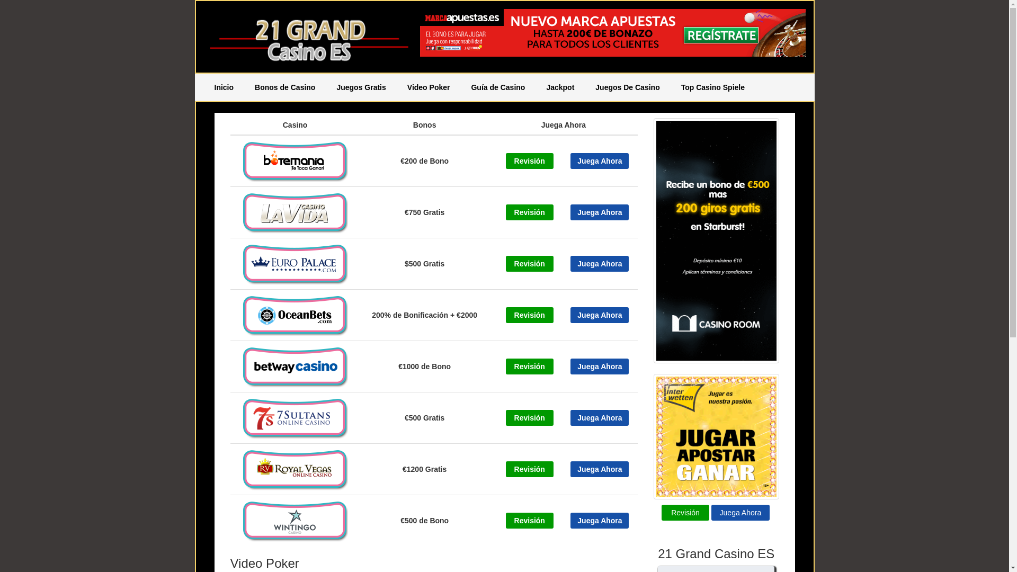 The image size is (1017, 572). Describe the element at coordinates (600, 367) in the screenshot. I see `Juega Ahora` at that location.